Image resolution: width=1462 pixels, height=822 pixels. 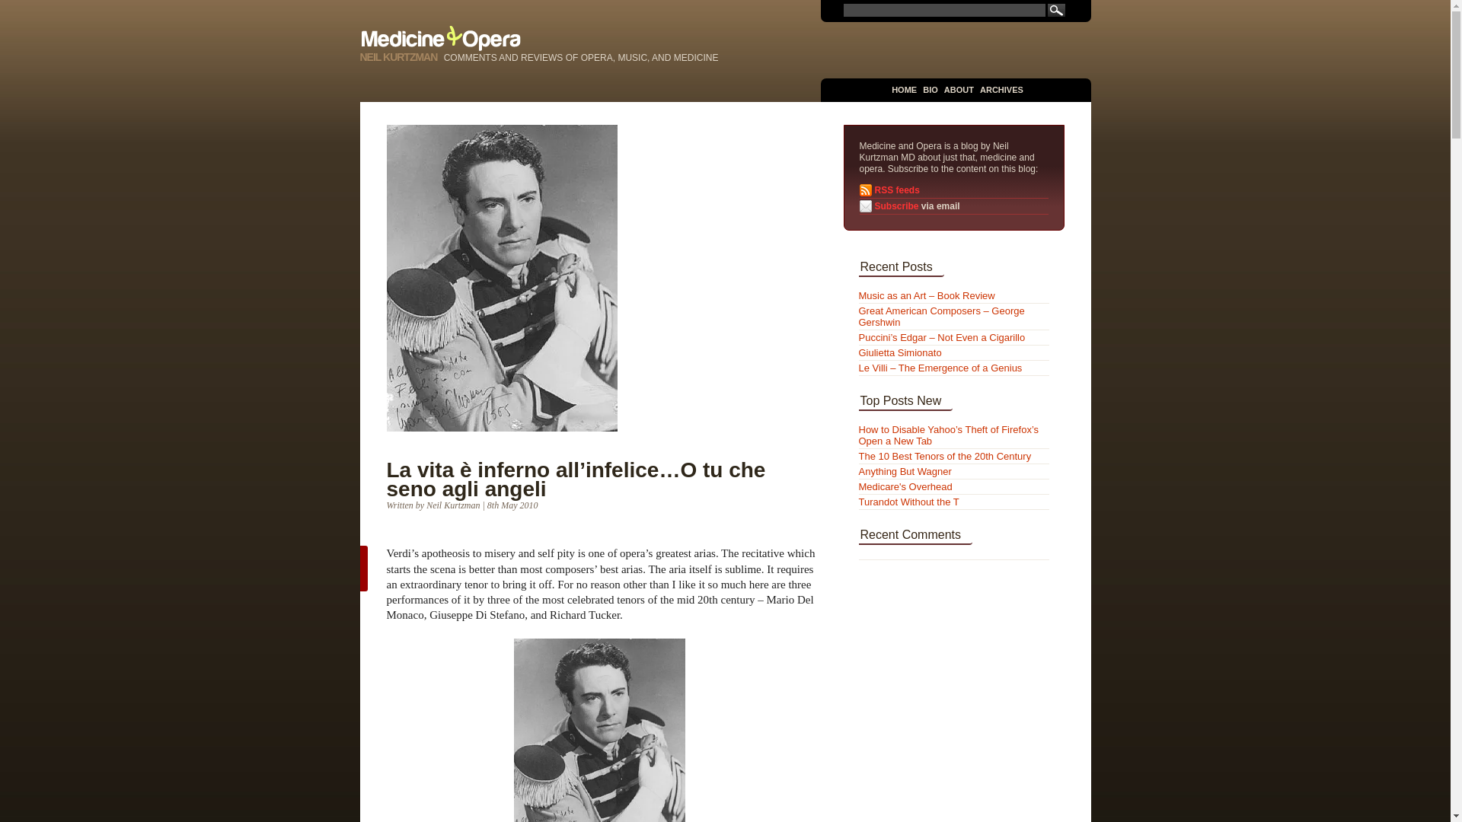 What do you see at coordinates (1001, 90) in the screenshot?
I see `ARCHIVES` at bounding box center [1001, 90].